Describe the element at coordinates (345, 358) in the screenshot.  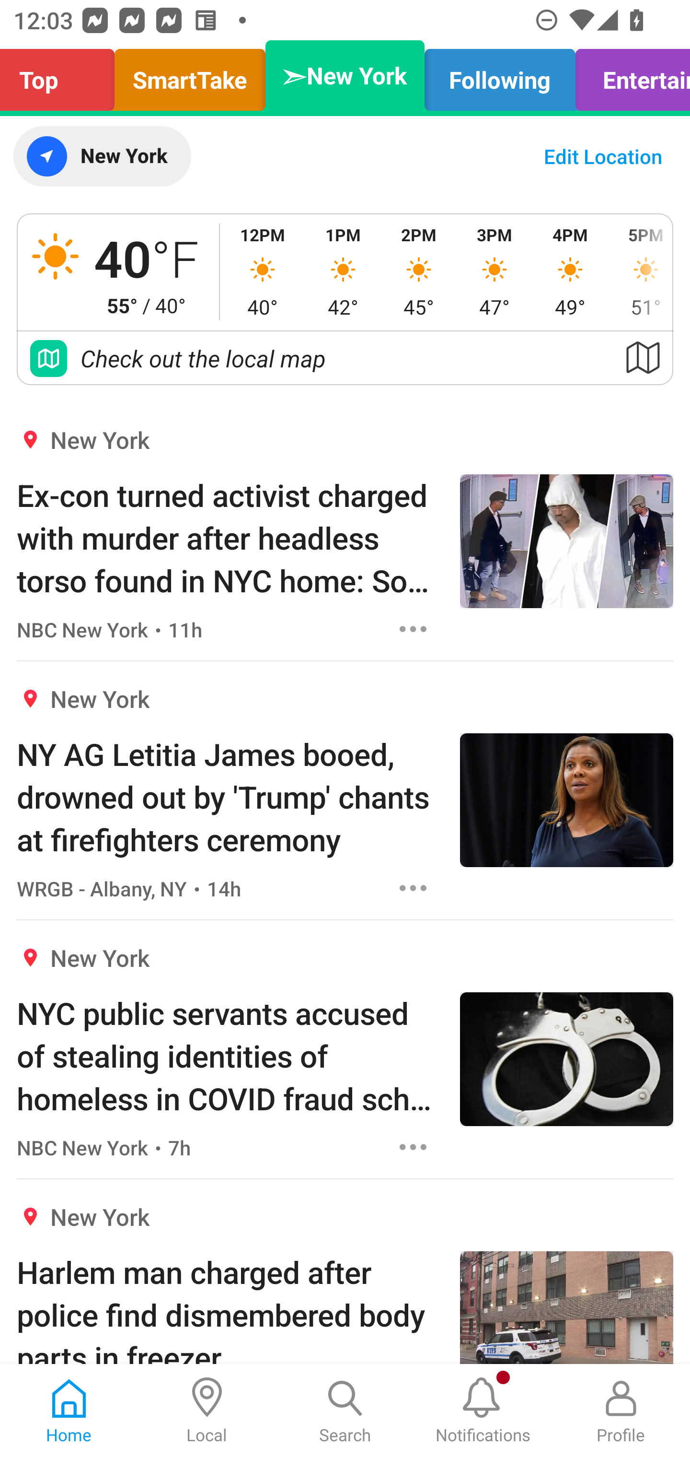
I see `Check out the local map` at that location.